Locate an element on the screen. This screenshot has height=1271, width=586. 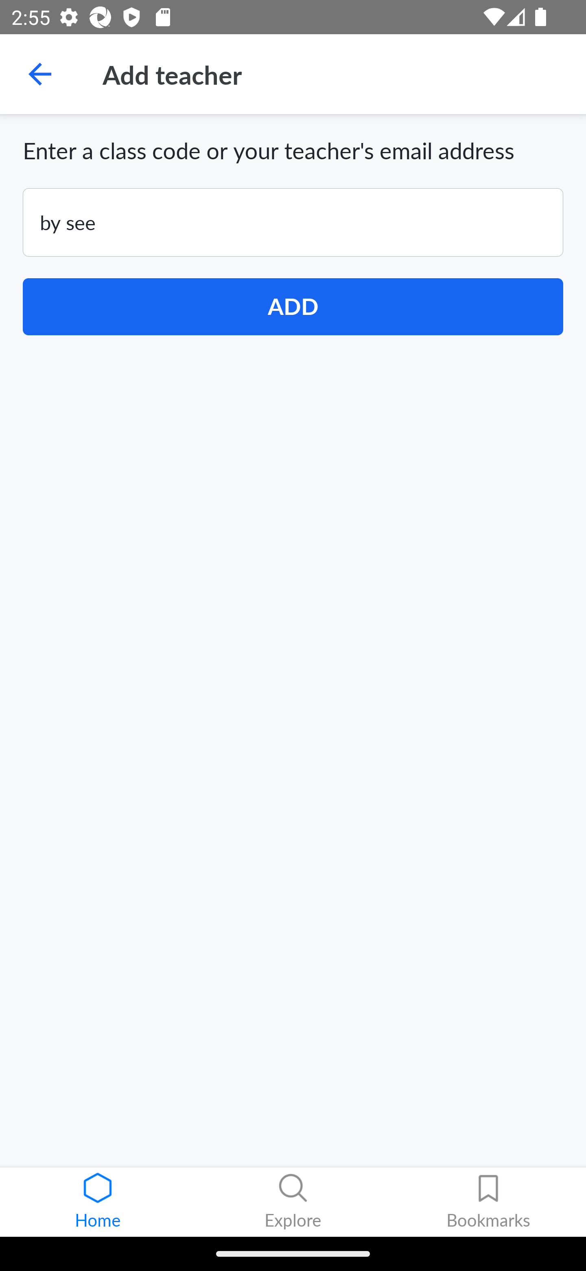
by see e.g. ABC123 or teacher@example.com is located at coordinates (293, 222).